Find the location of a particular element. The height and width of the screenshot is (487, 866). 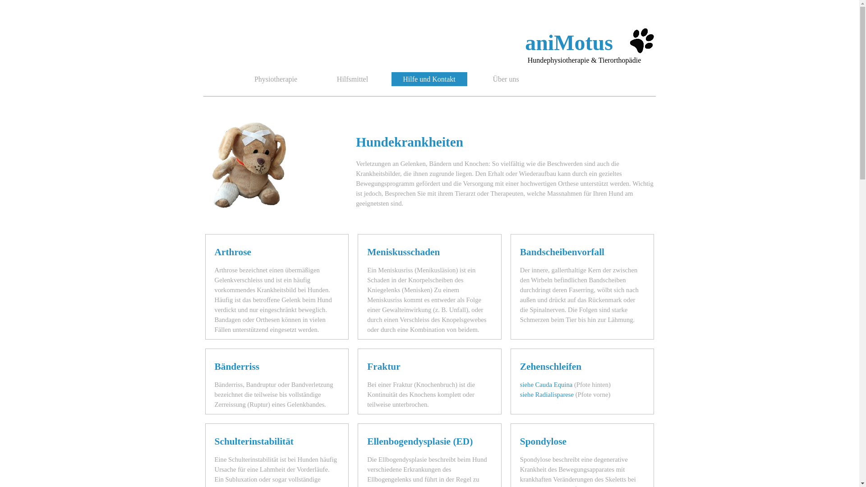

aniMotus is located at coordinates (569, 42).